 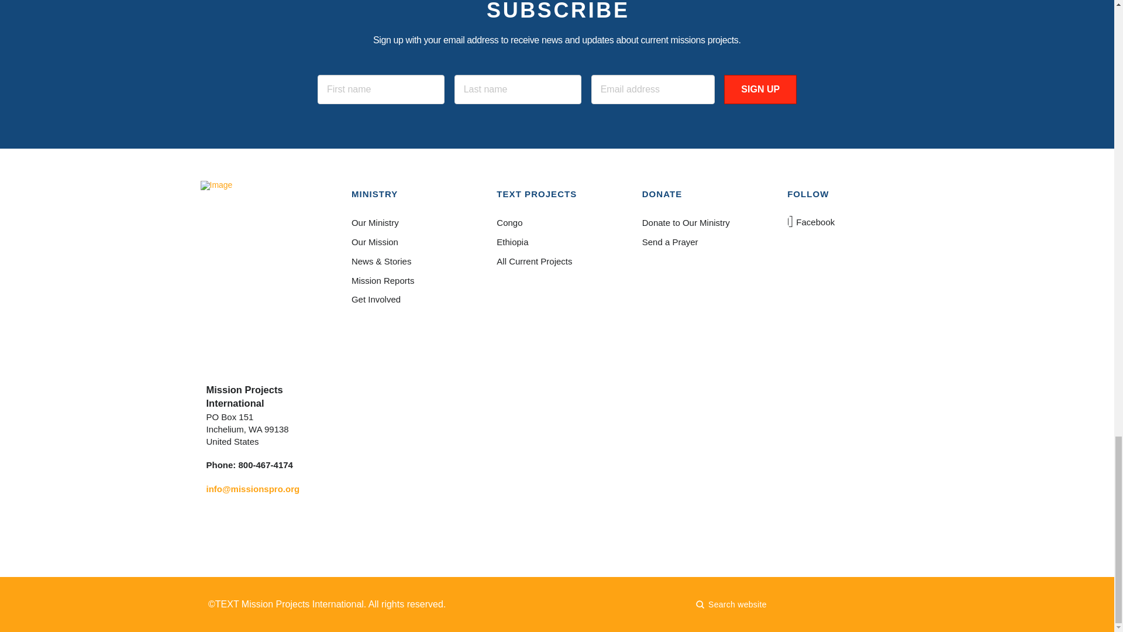 What do you see at coordinates (702, 224) in the screenshot?
I see `Donate to Our Ministry` at bounding box center [702, 224].